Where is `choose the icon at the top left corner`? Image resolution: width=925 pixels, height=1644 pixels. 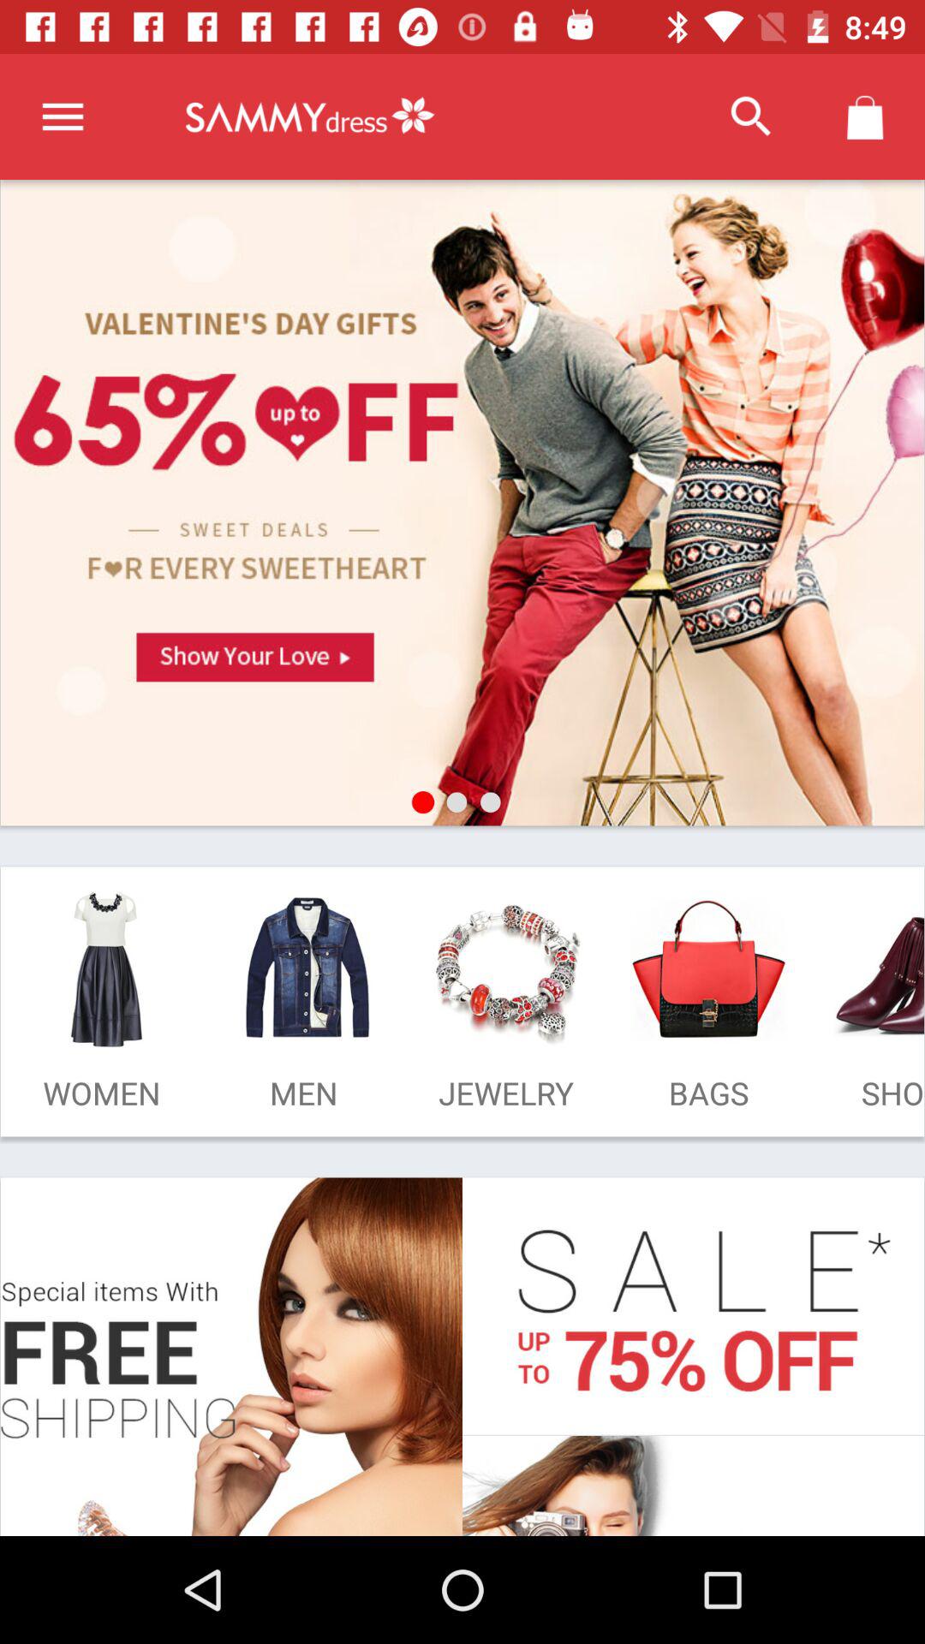
choose the icon at the top left corner is located at coordinates (63, 116).